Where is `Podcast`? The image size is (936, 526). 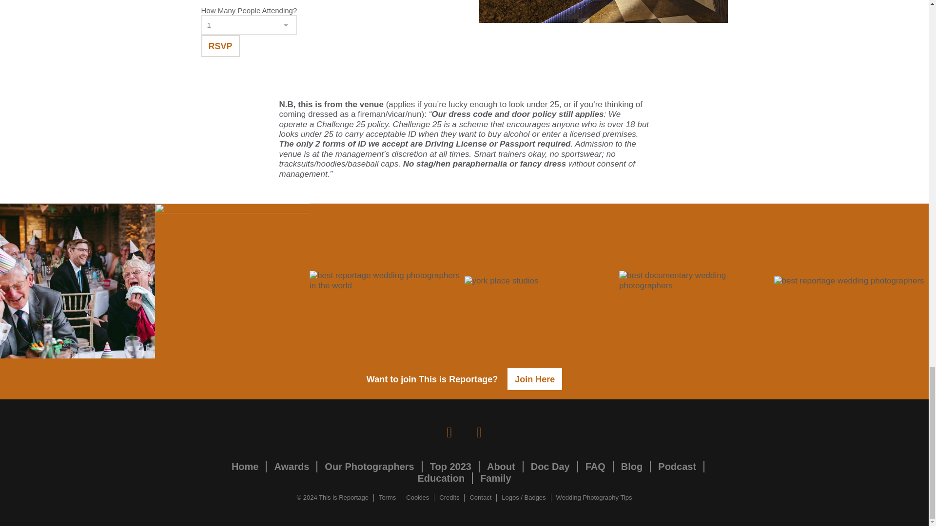 Podcast is located at coordinates (677, 467).